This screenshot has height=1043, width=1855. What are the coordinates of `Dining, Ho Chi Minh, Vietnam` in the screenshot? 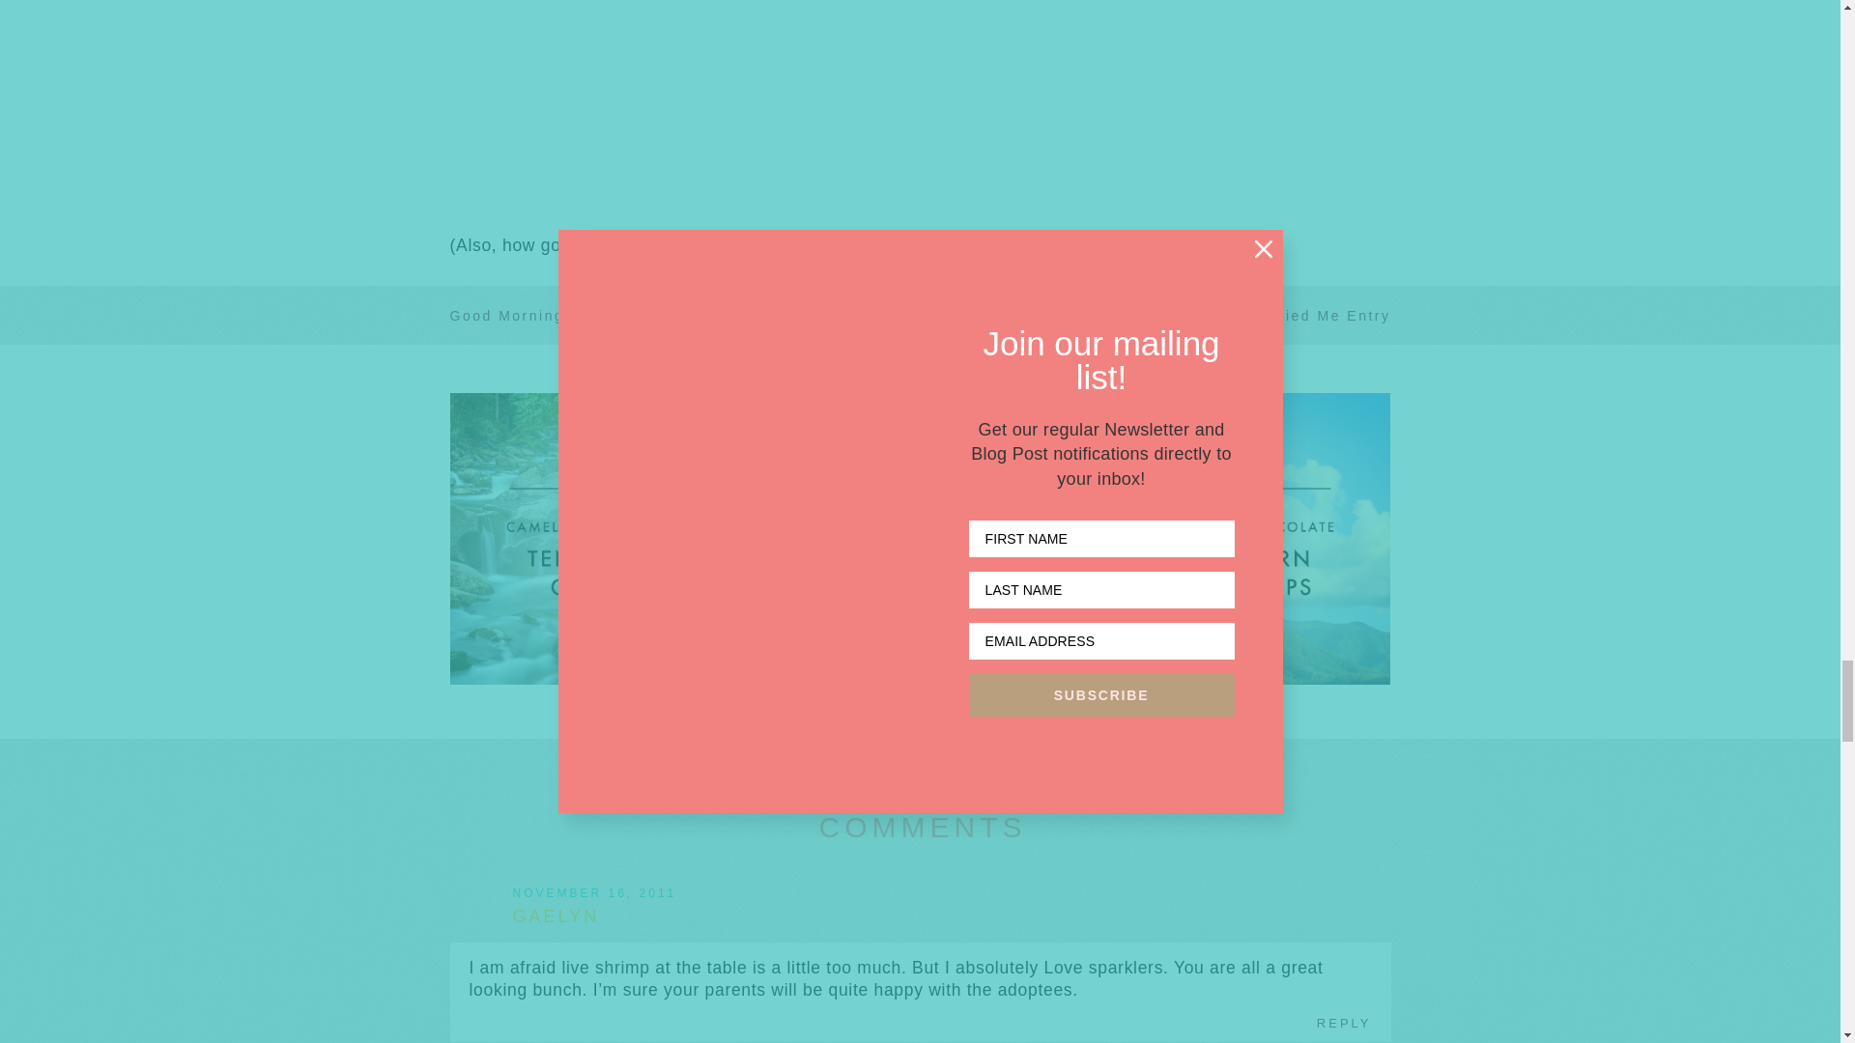 It's located at (711, 107).